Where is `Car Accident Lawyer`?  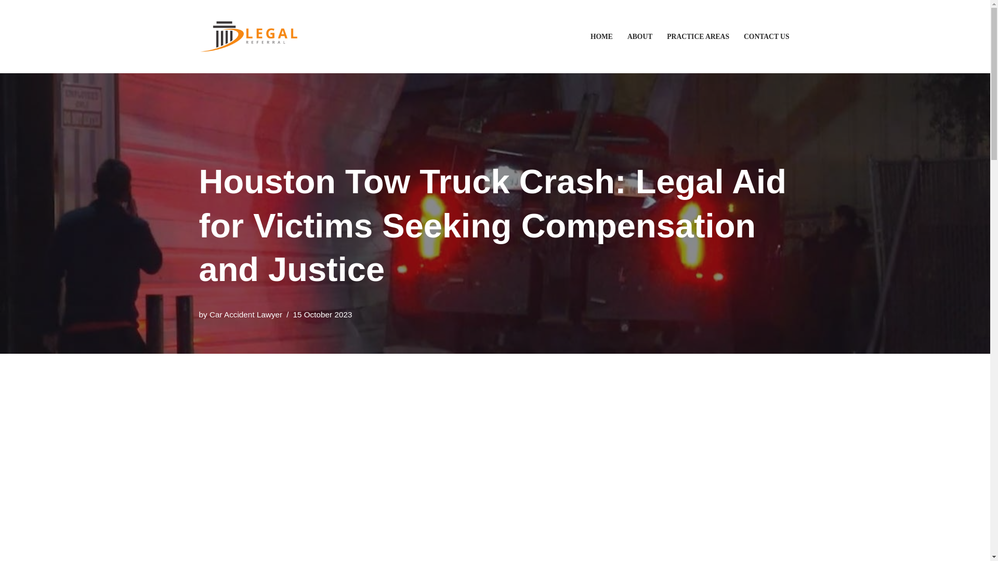 Car Accident Lawyer is located at coordinates (246, 315).